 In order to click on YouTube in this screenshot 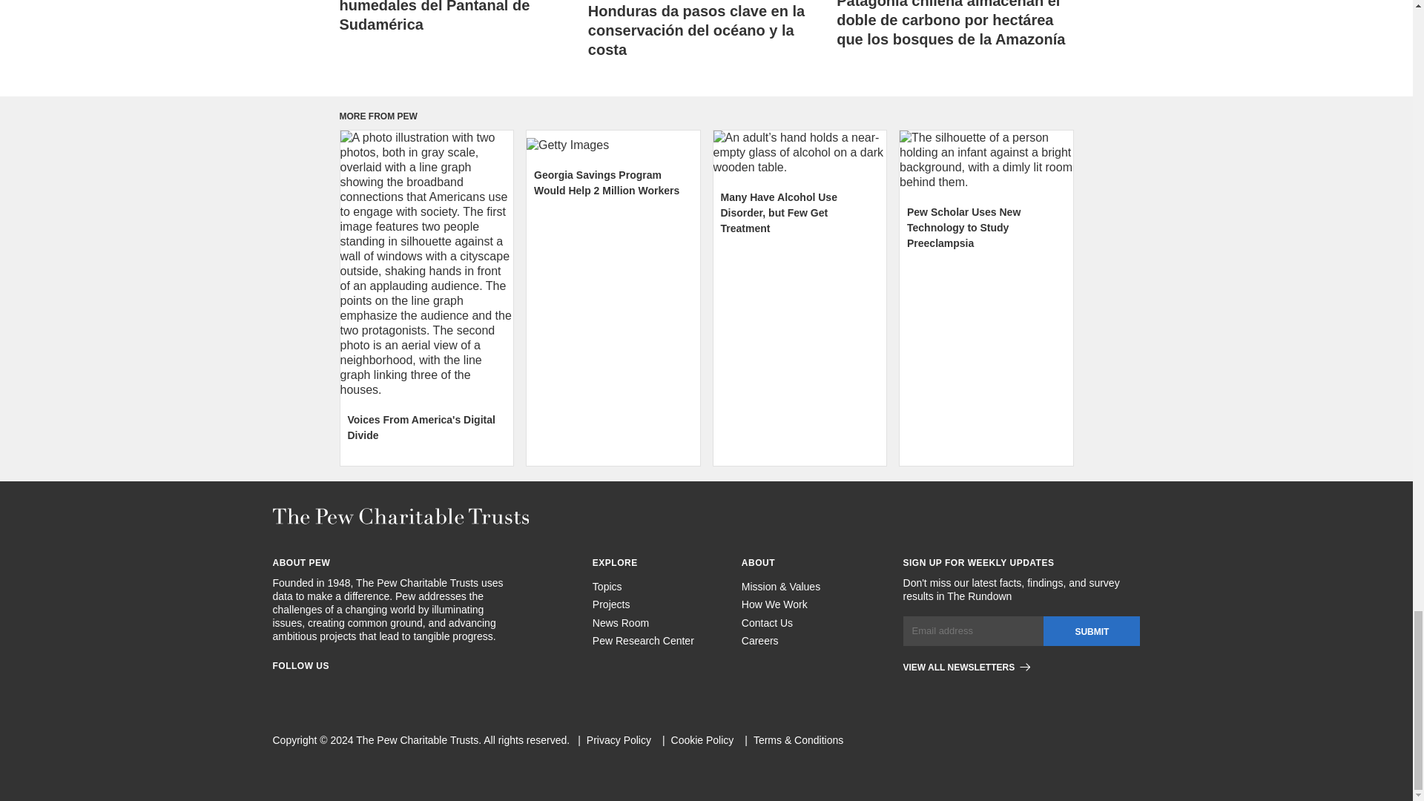, I will do `click(412, 689)`.